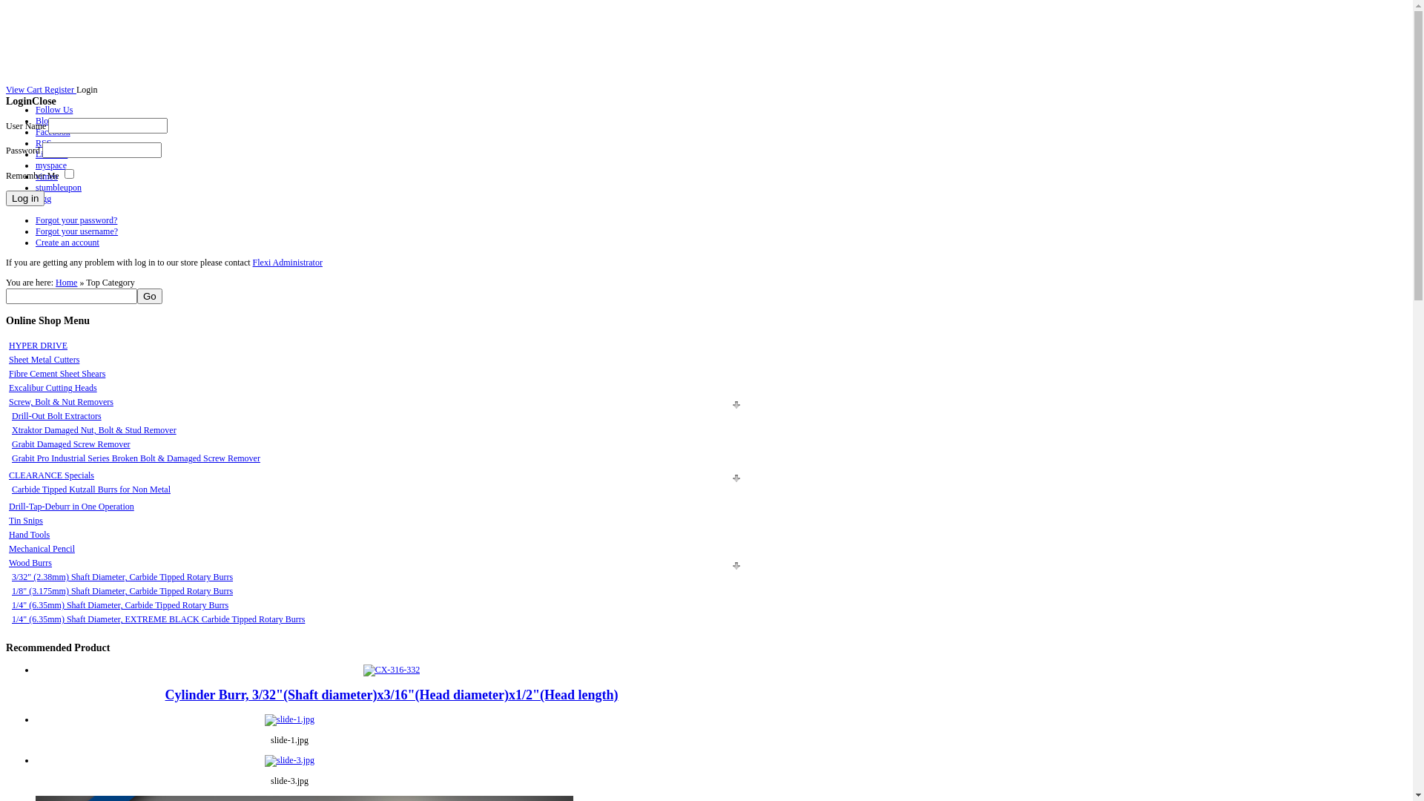  I want to click on RSS, so click(43, 143).